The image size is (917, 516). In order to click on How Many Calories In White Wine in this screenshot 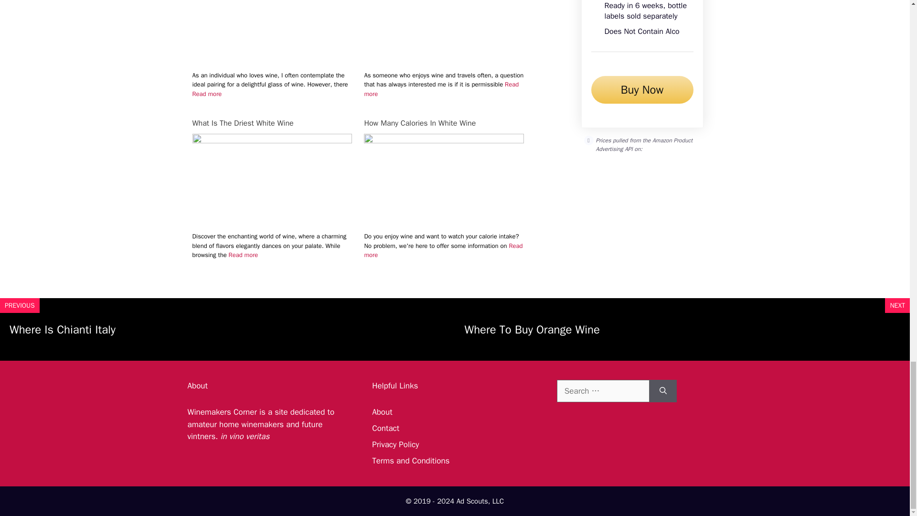, I will do `click(444, 123)`.